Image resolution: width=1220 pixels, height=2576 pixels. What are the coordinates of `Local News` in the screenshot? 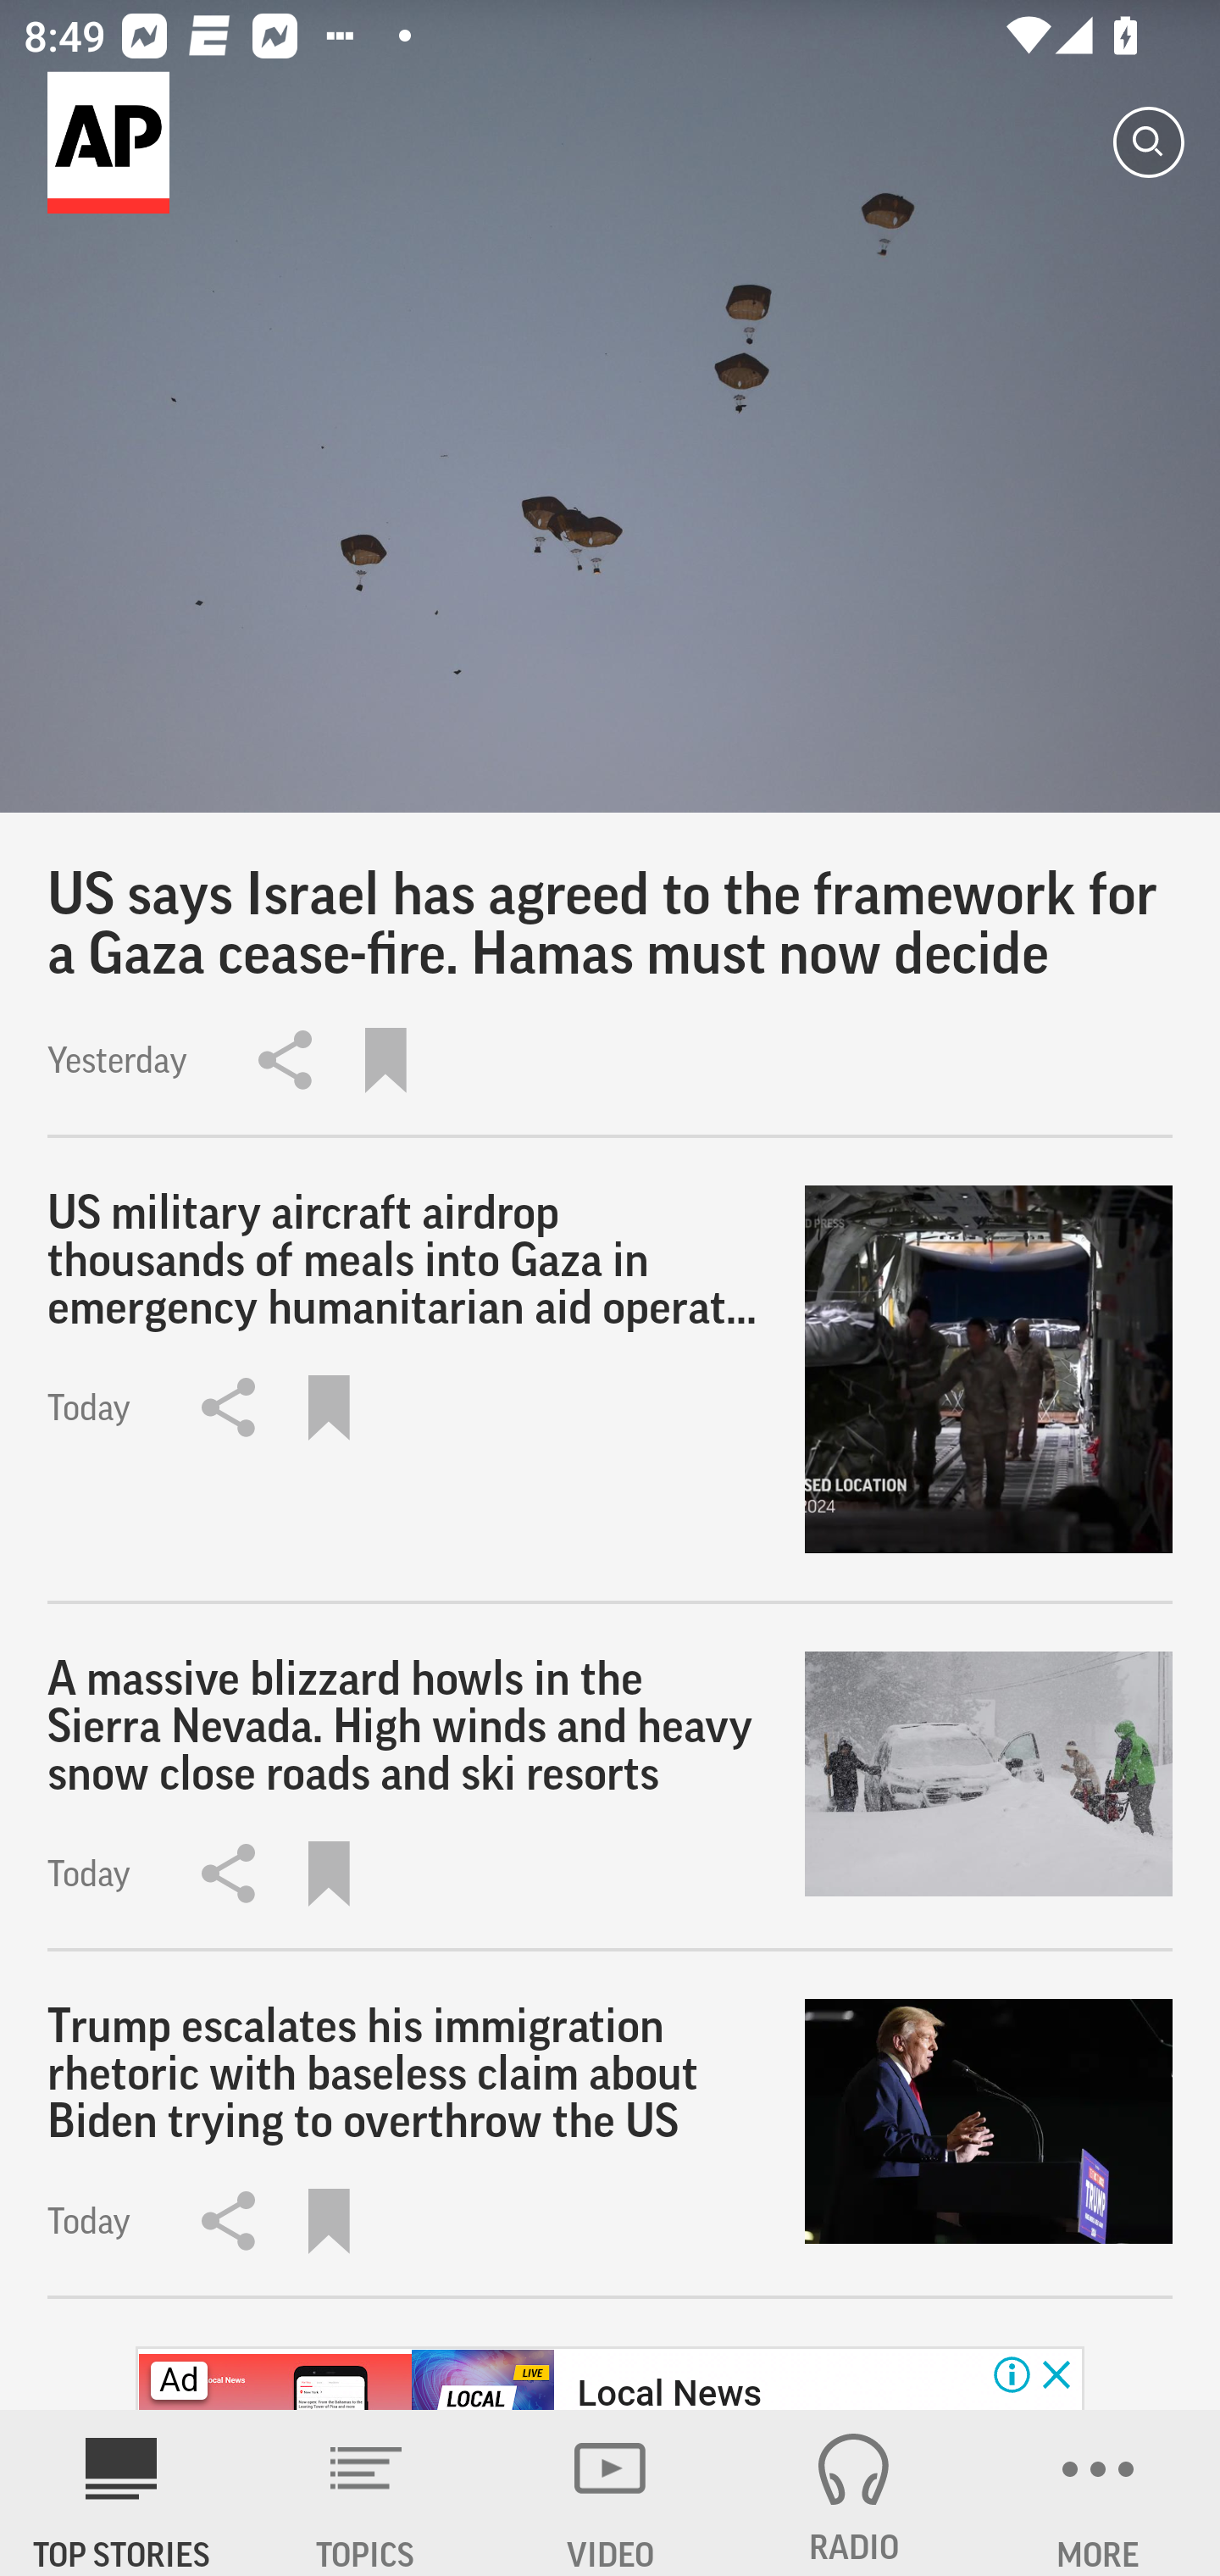 It's located at (669, 2390).